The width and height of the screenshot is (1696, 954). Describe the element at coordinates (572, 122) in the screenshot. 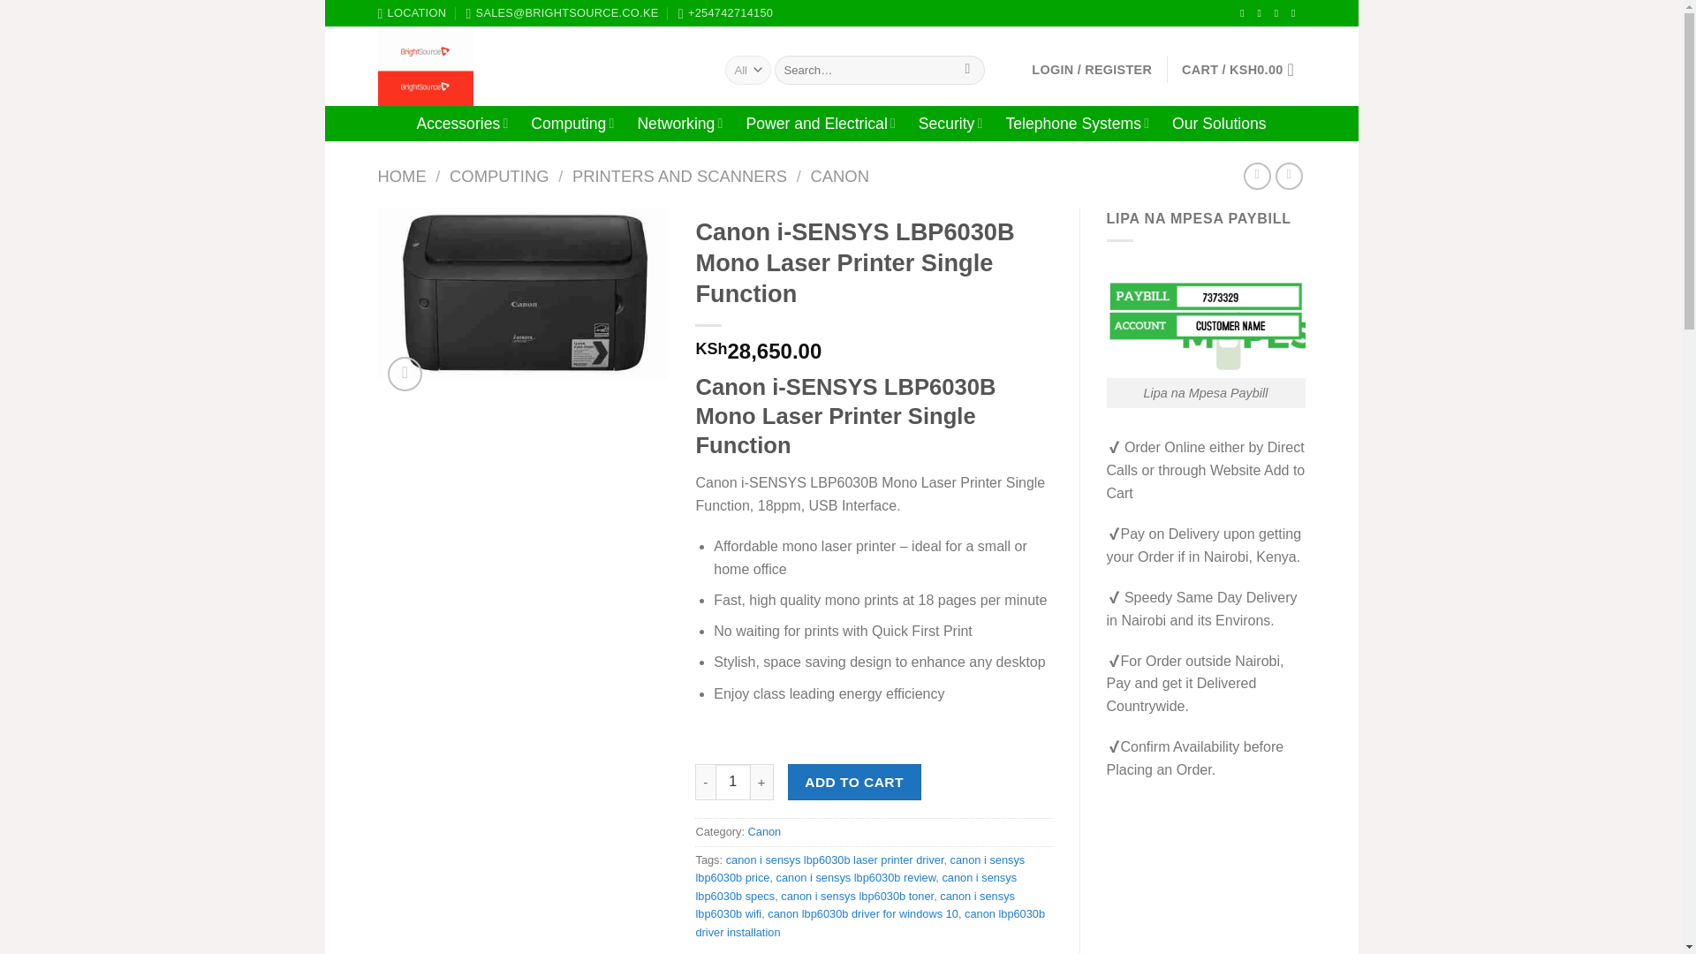

I see `Computing` at that location.